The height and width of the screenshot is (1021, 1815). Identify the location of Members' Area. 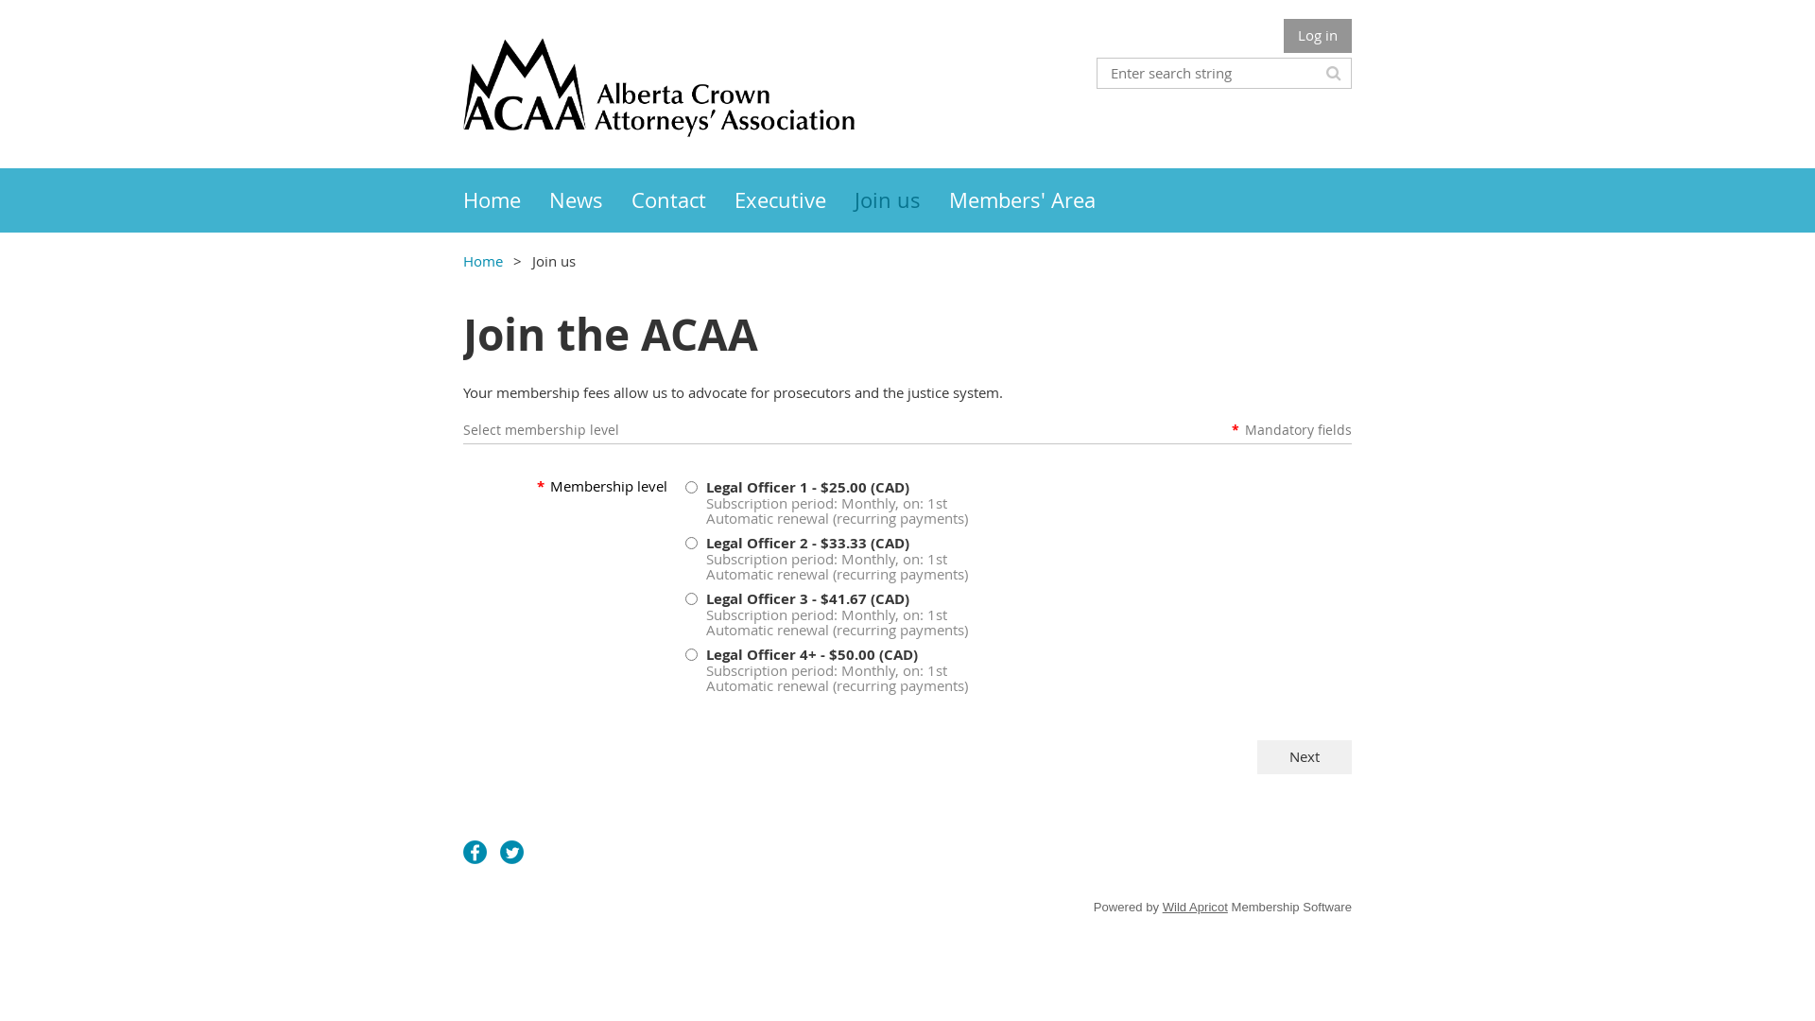
(1036, 200).